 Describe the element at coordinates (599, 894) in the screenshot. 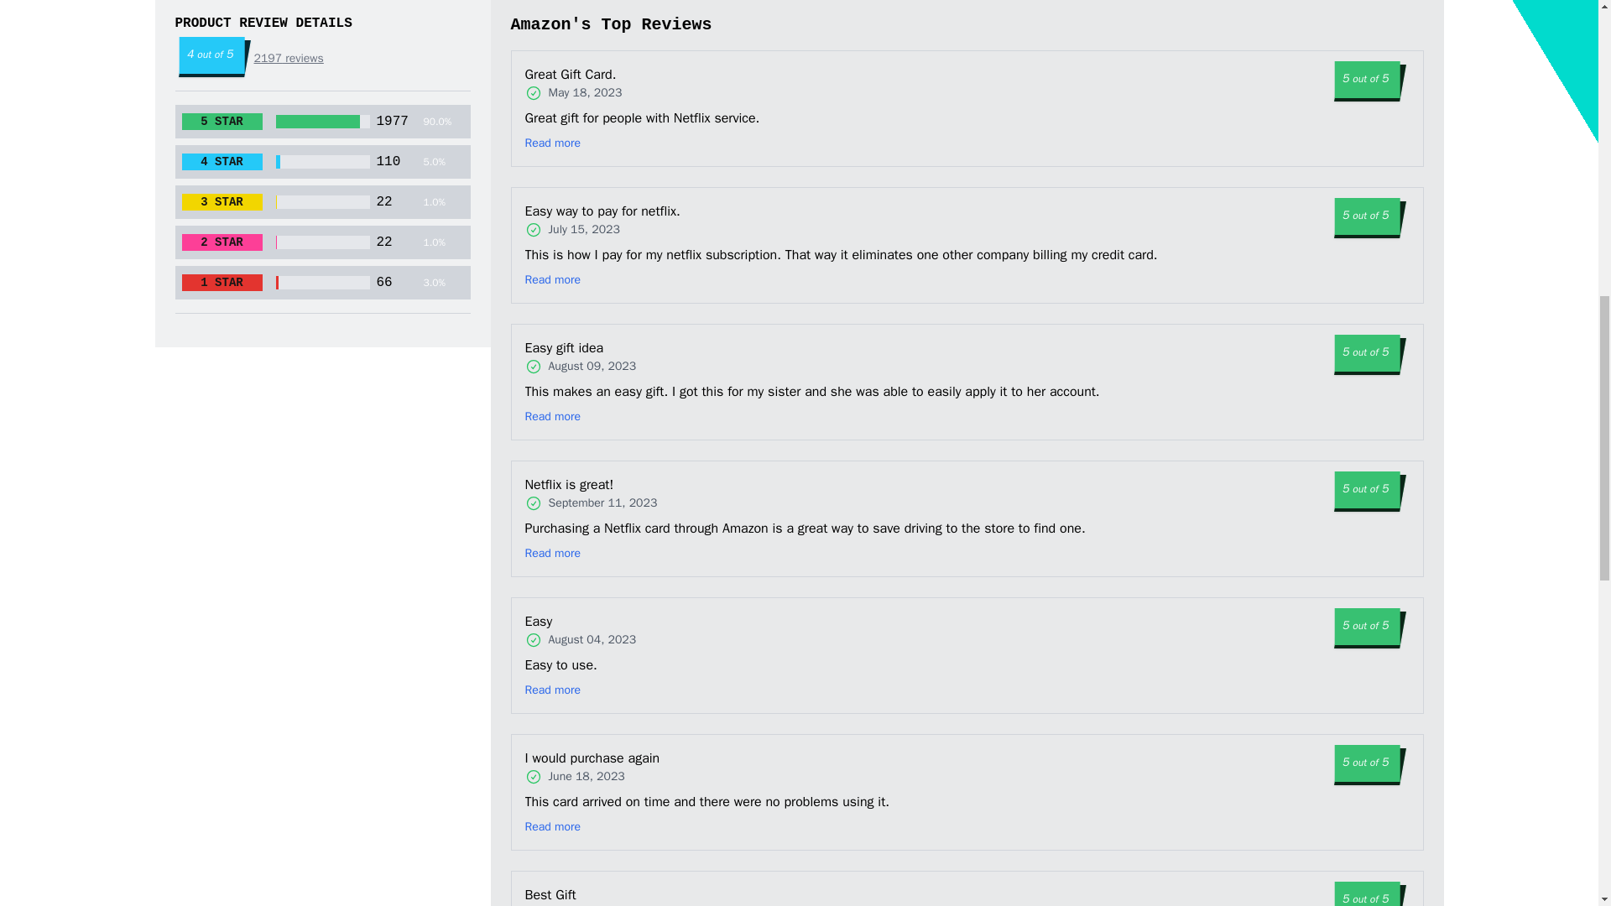

I see `Best Gift` at that location.